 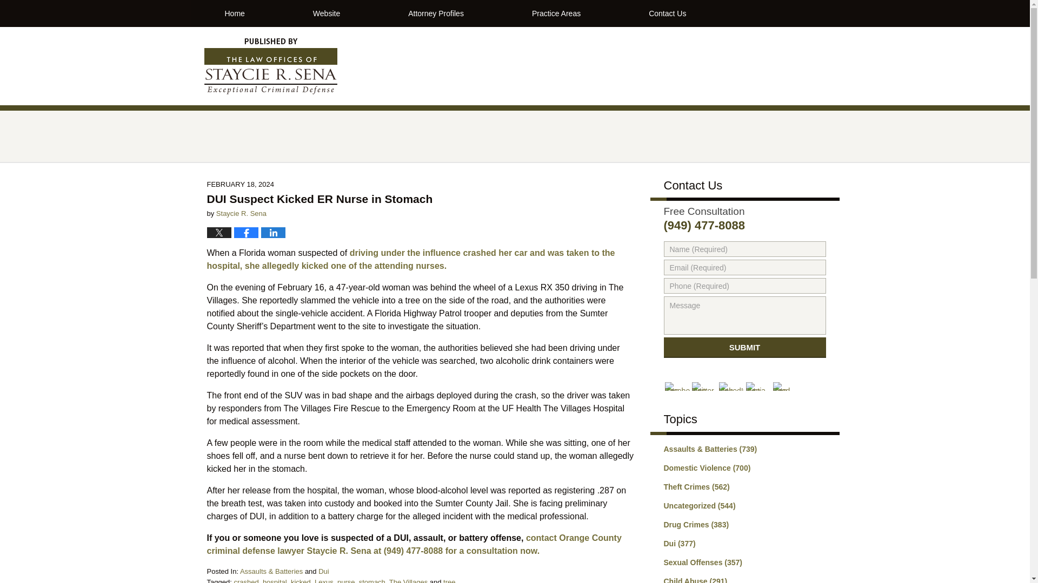 What do you see at coordinates (758, 387) in the screenshot?
I see `Justia` at bounding box center [758, 387].